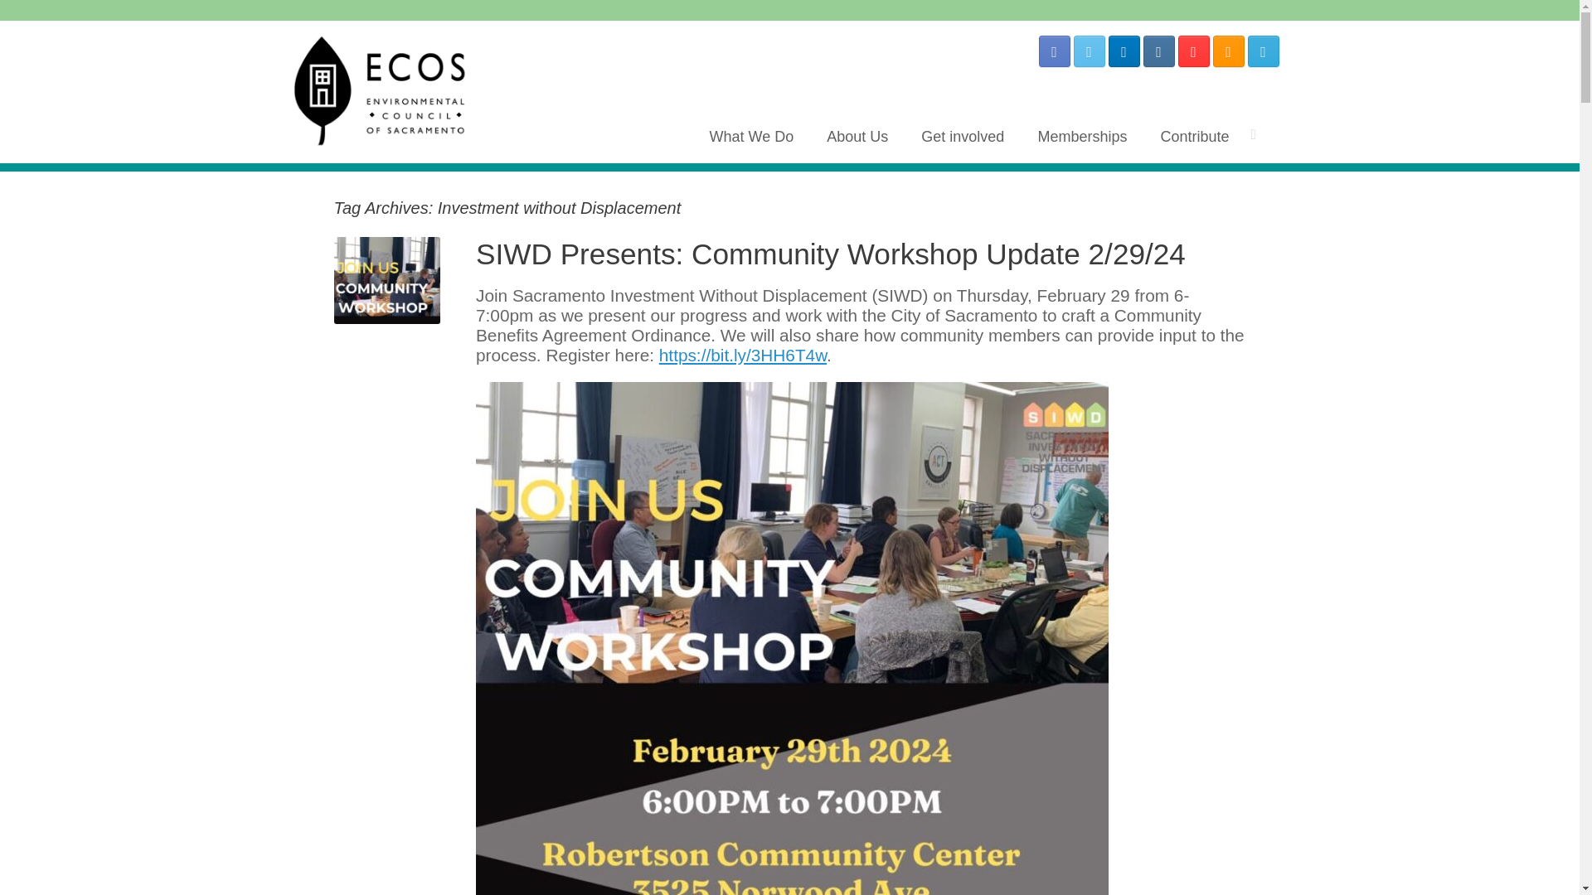  What do you see at coordinates (1227, 51) in the screenshot?
I see `ECOS RSS` at bounding box center [1227, 51].